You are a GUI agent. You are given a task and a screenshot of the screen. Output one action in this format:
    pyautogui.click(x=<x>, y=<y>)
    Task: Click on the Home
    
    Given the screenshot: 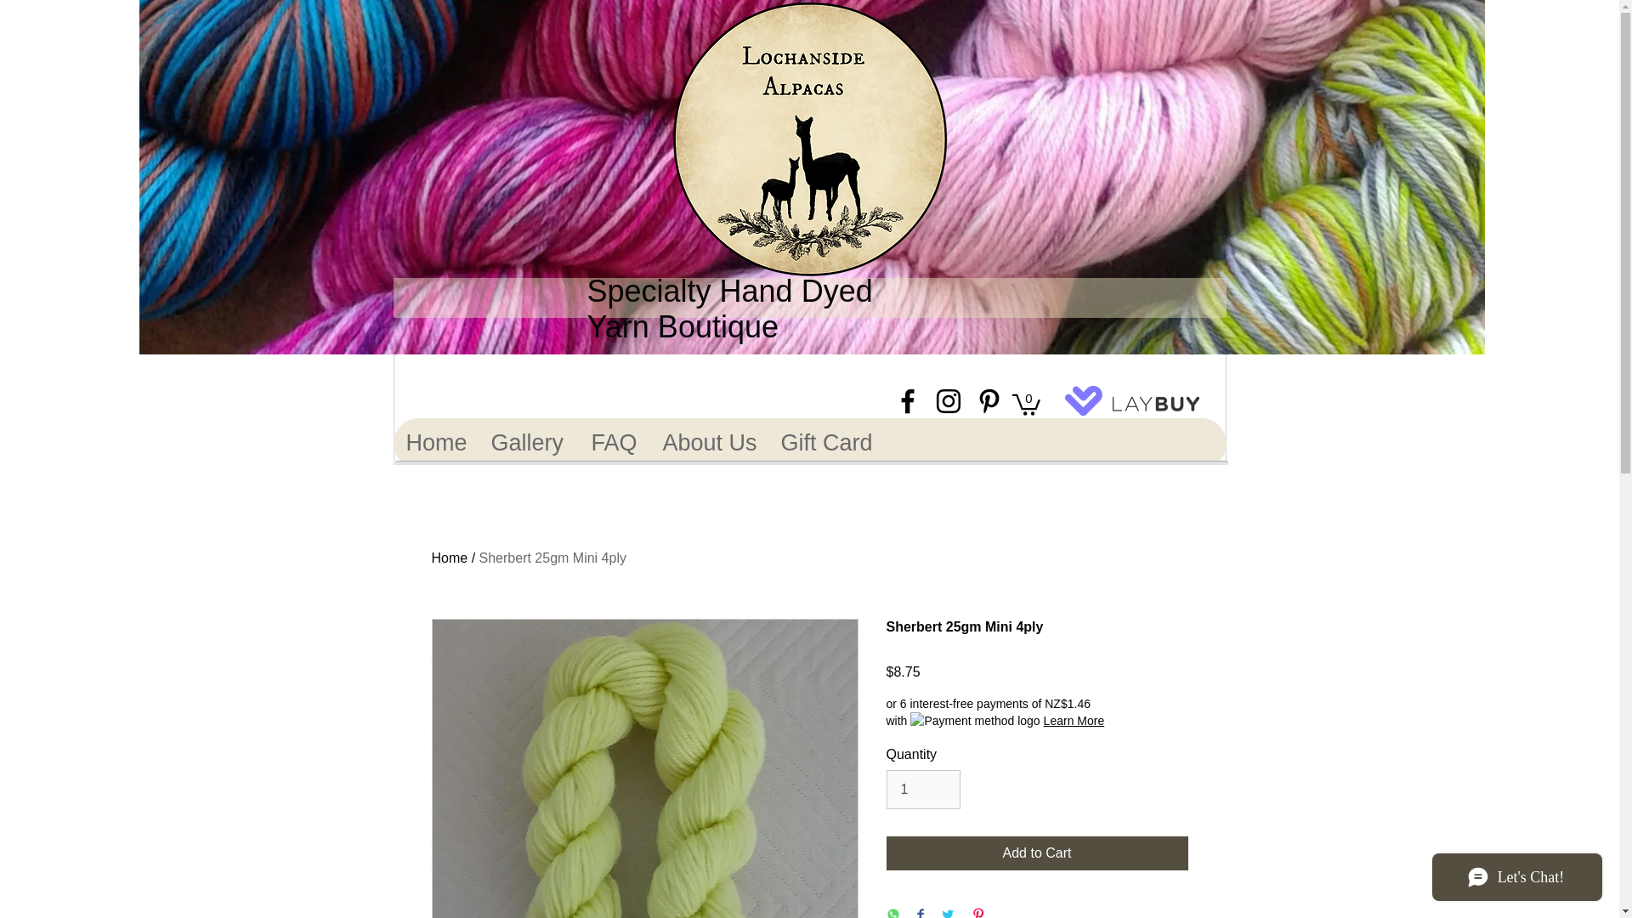 What is the action you would take?
    pyautogui.click(x=434, y=443)
    